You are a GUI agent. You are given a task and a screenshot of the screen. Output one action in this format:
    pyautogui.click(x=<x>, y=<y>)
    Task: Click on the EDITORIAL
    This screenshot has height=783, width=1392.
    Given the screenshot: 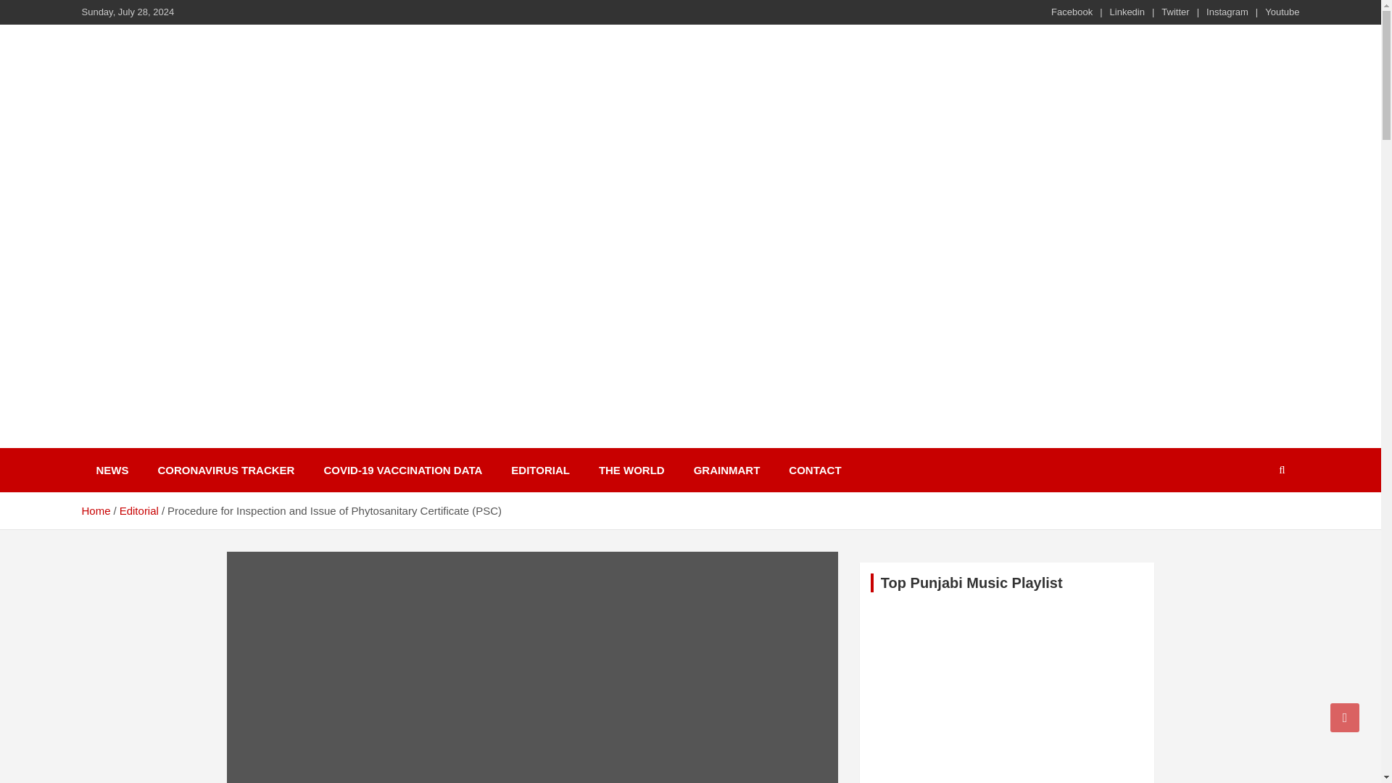 What is the action you would take?
    pyautogui.click(x=541, y=470)
    